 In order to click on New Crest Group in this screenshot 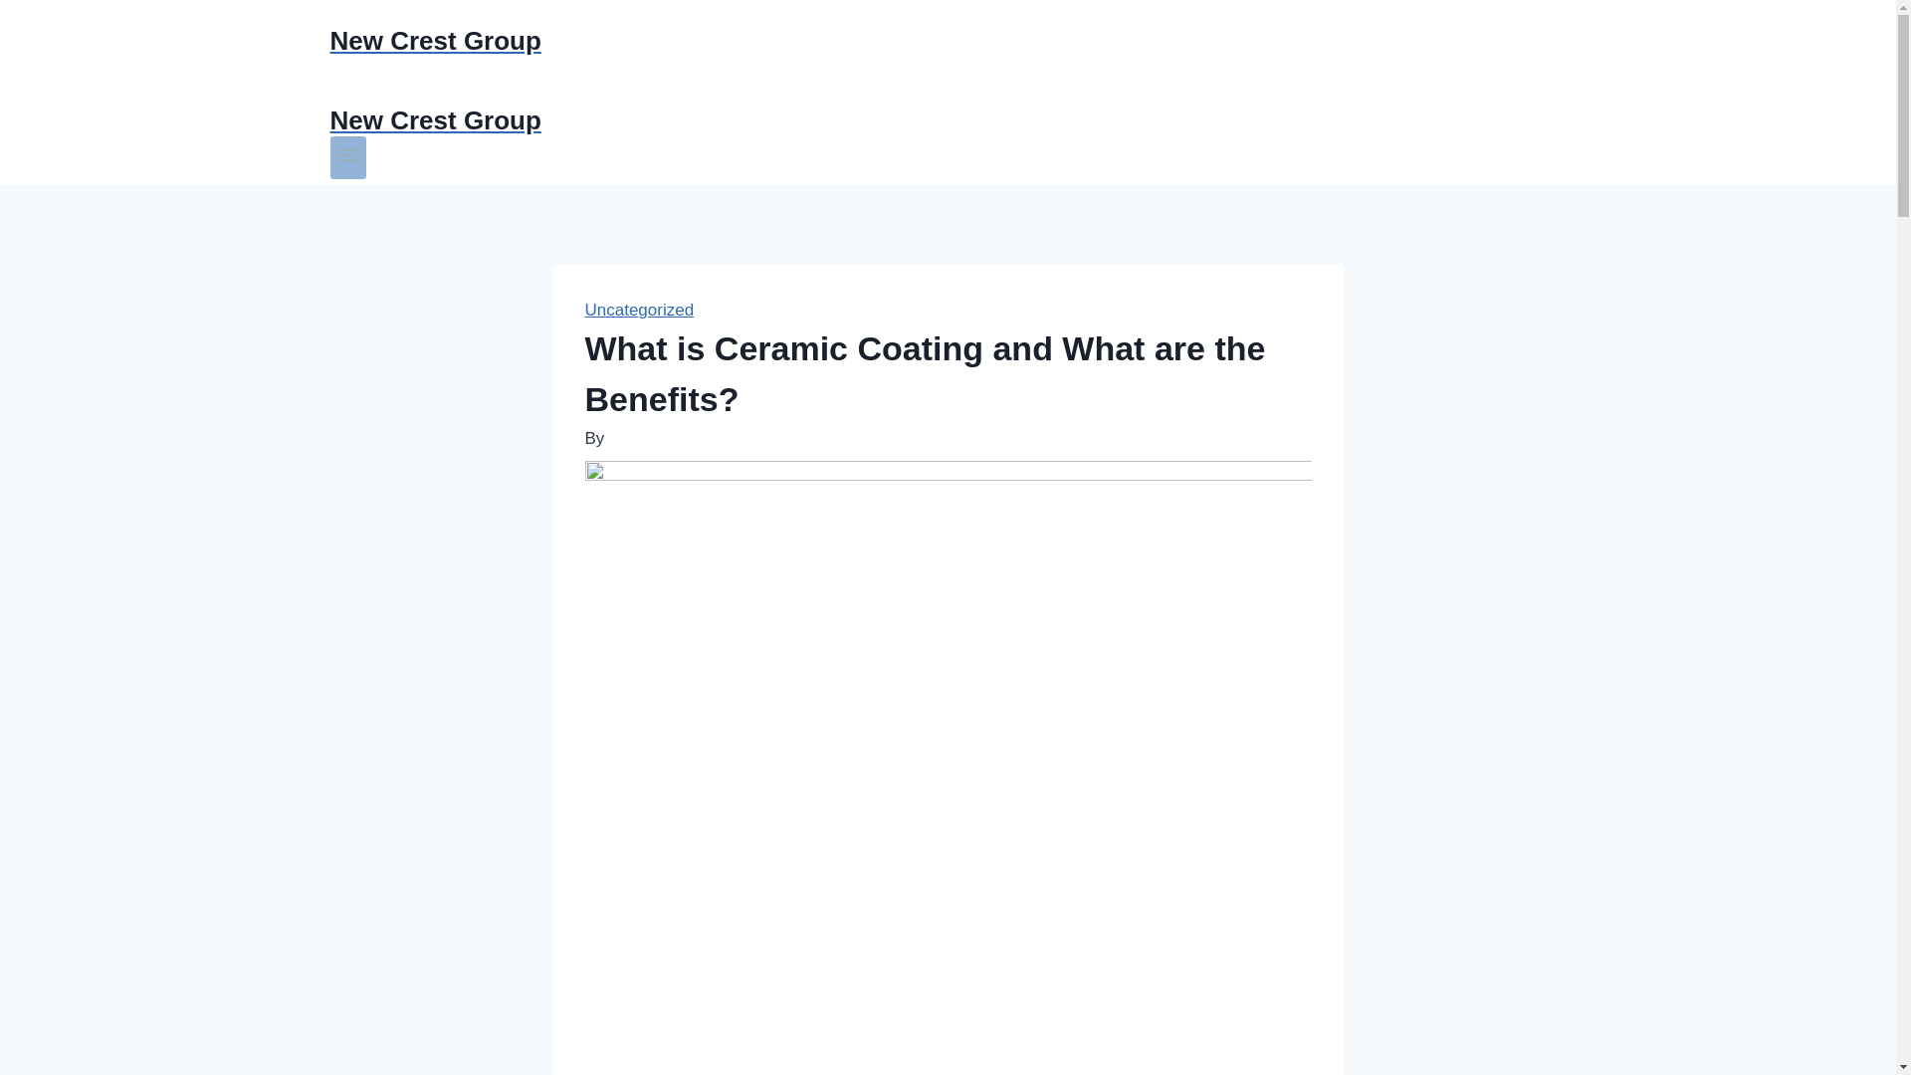, I will do `click(949, 120)`.